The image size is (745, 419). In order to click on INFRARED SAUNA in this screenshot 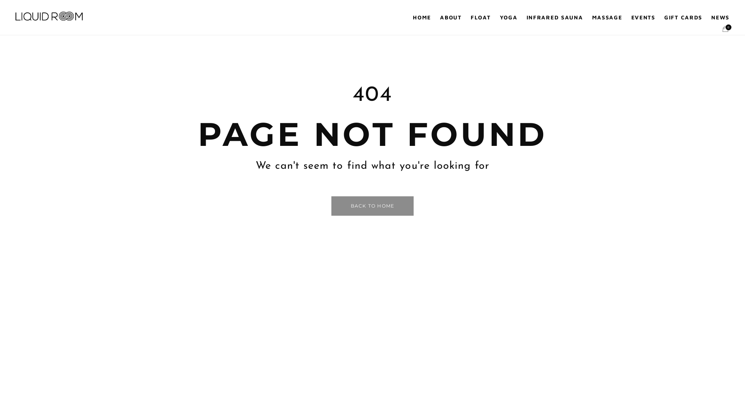, I will do `click(555, 17)`.